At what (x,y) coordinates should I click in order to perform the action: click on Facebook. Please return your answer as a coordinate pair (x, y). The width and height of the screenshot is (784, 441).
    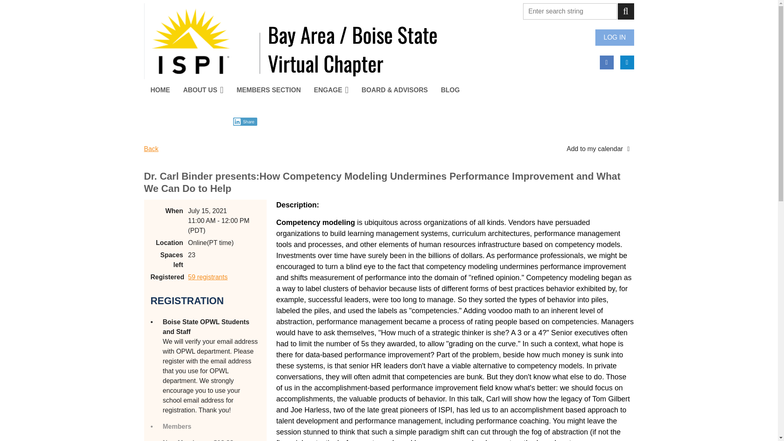
    Looking at the image, I should click on (606, 62).